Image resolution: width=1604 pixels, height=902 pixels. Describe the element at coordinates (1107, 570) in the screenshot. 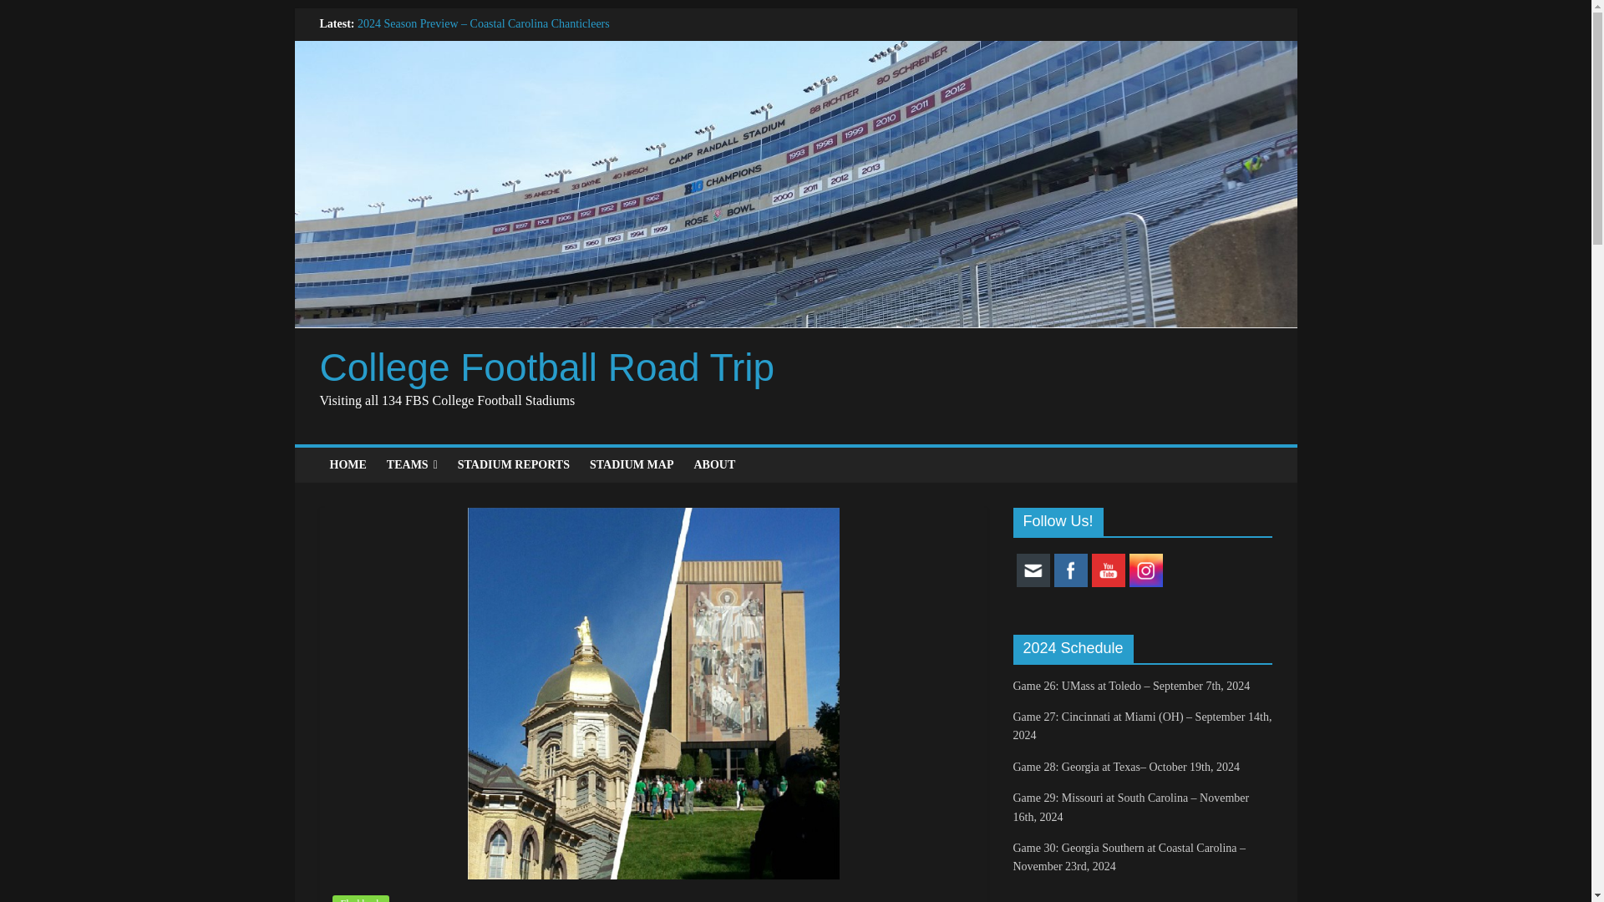

I see `YouTube` at that location.